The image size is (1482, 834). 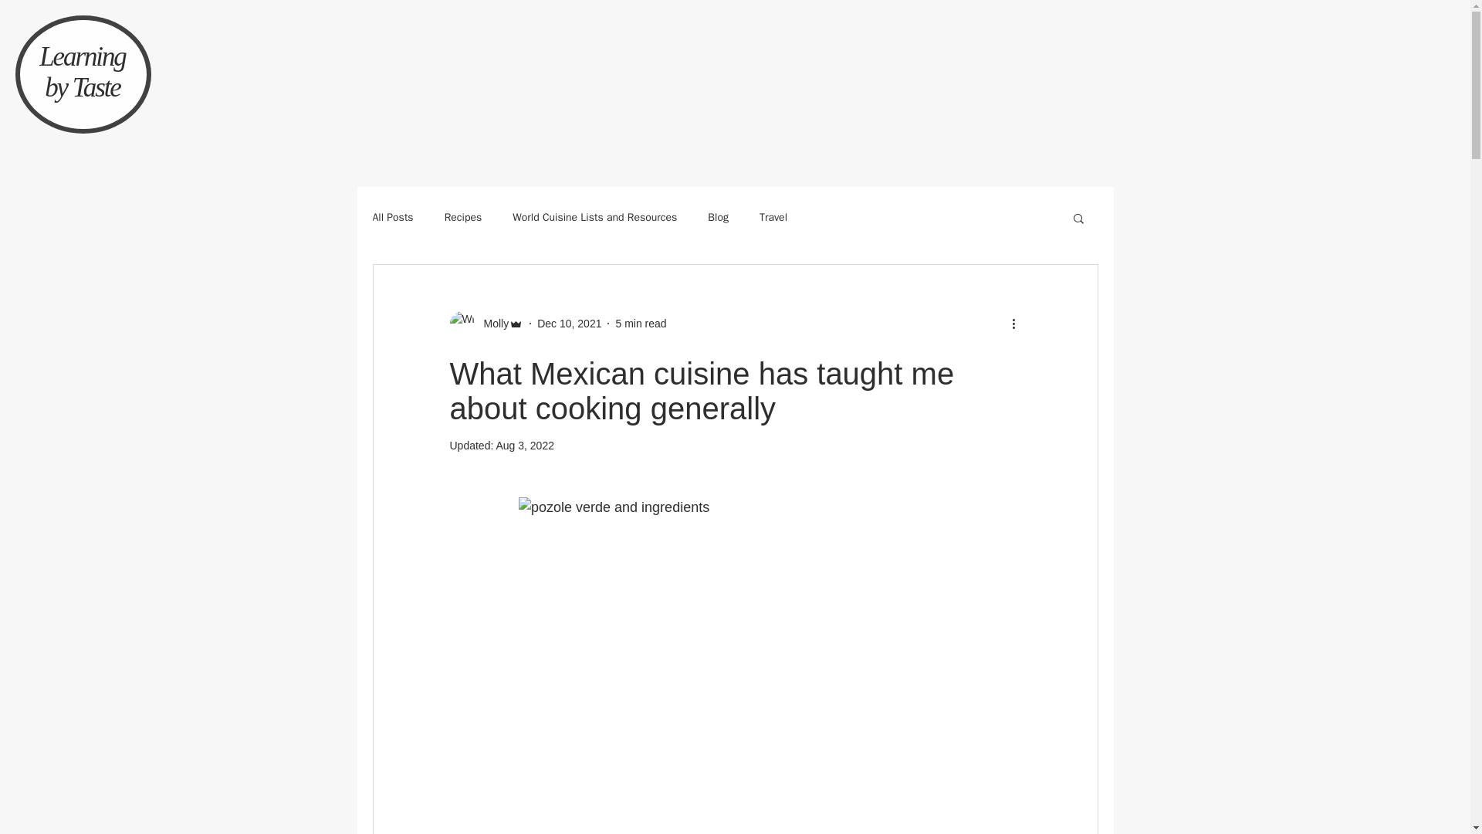 I want to click on Taste, so click(x=96, y=86).